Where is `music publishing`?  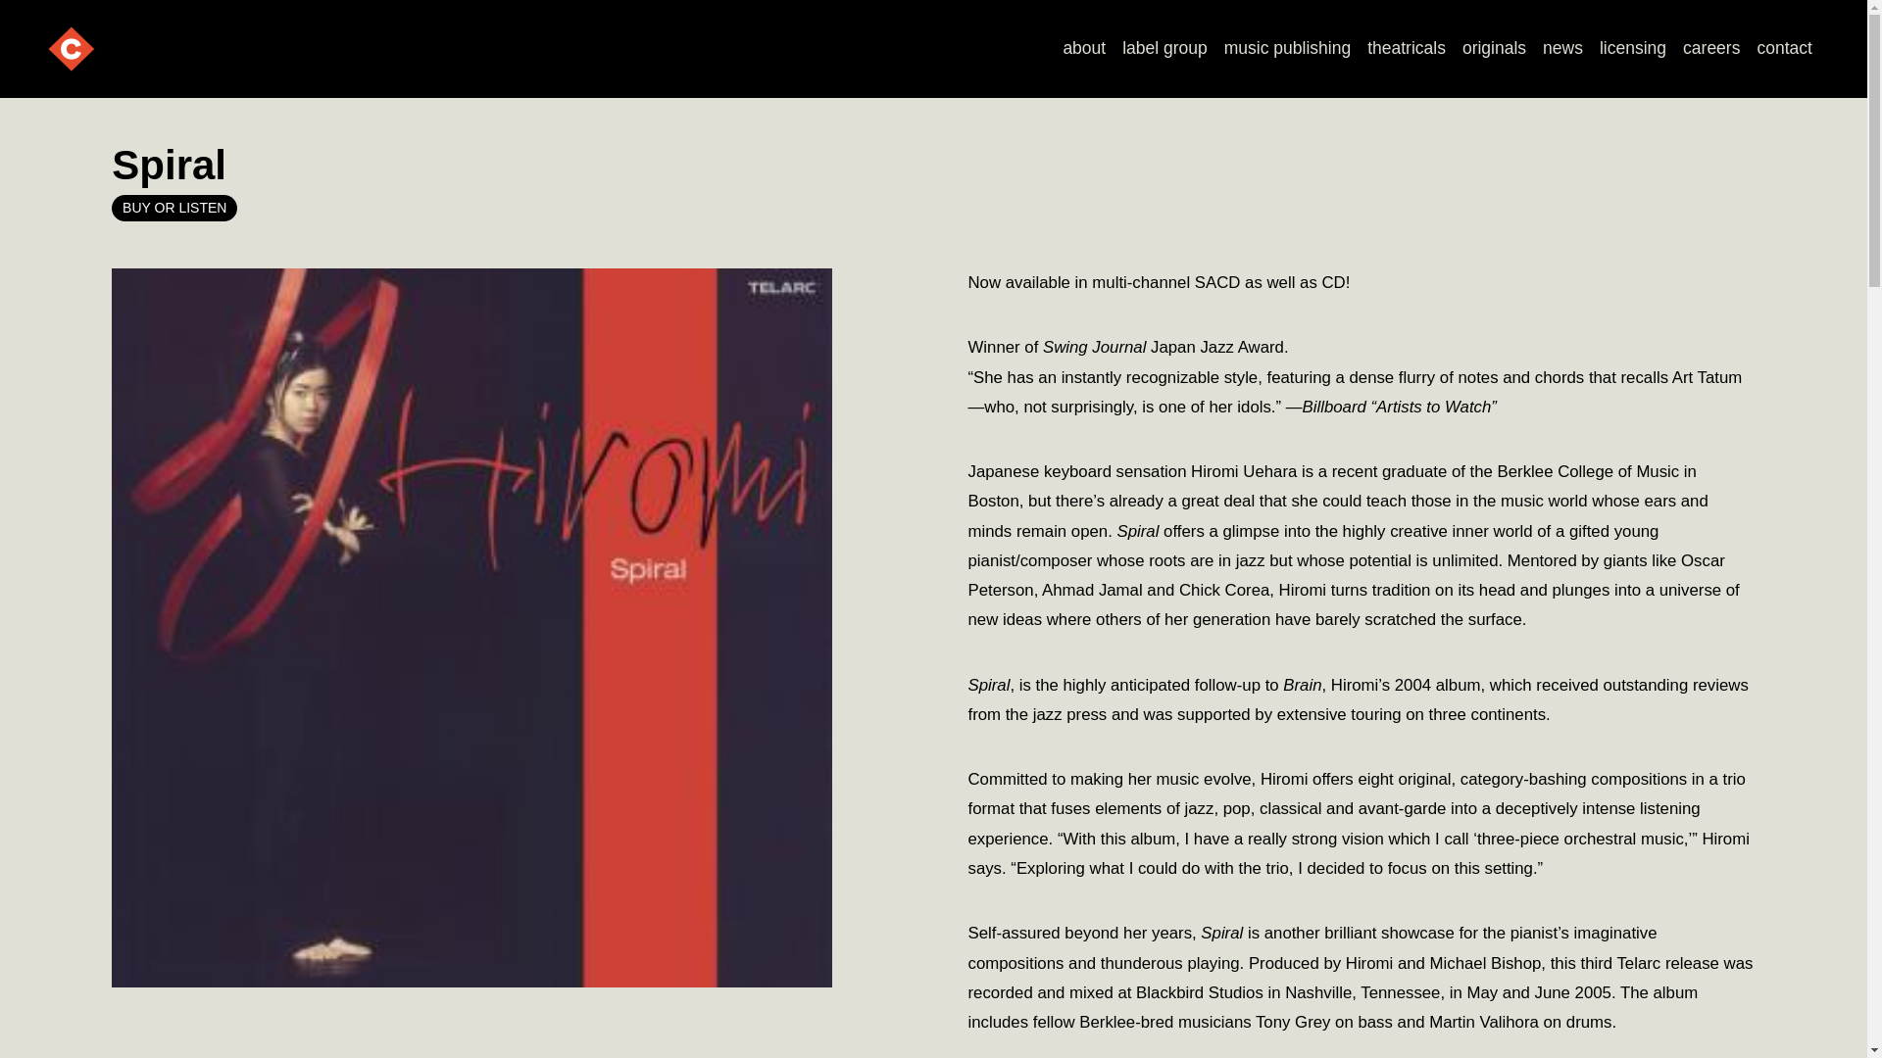 music publishing is located at coordinates (1287, 49).